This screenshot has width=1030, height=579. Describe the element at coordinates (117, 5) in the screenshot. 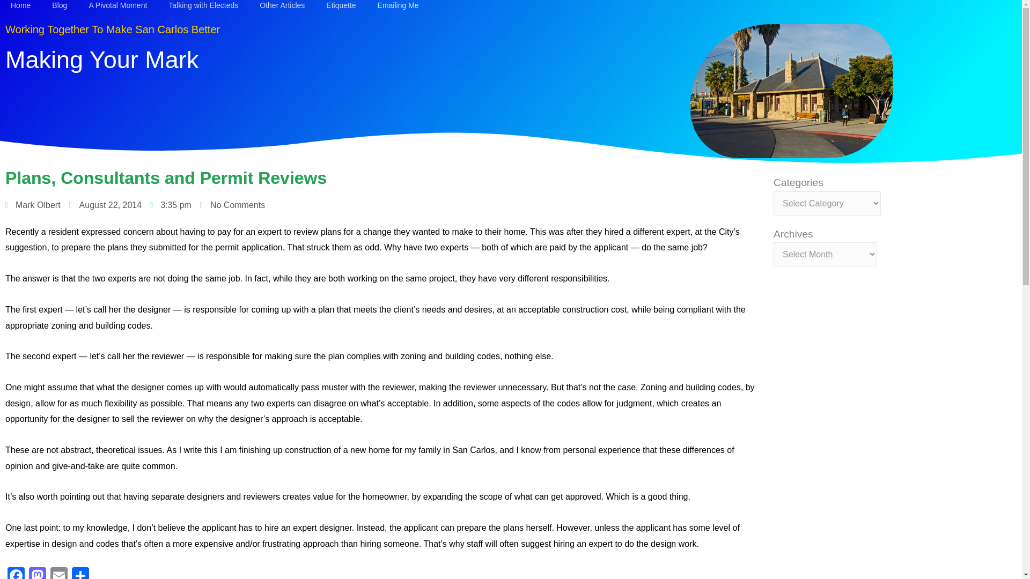

I see `A Pivotal Moment` at that location.